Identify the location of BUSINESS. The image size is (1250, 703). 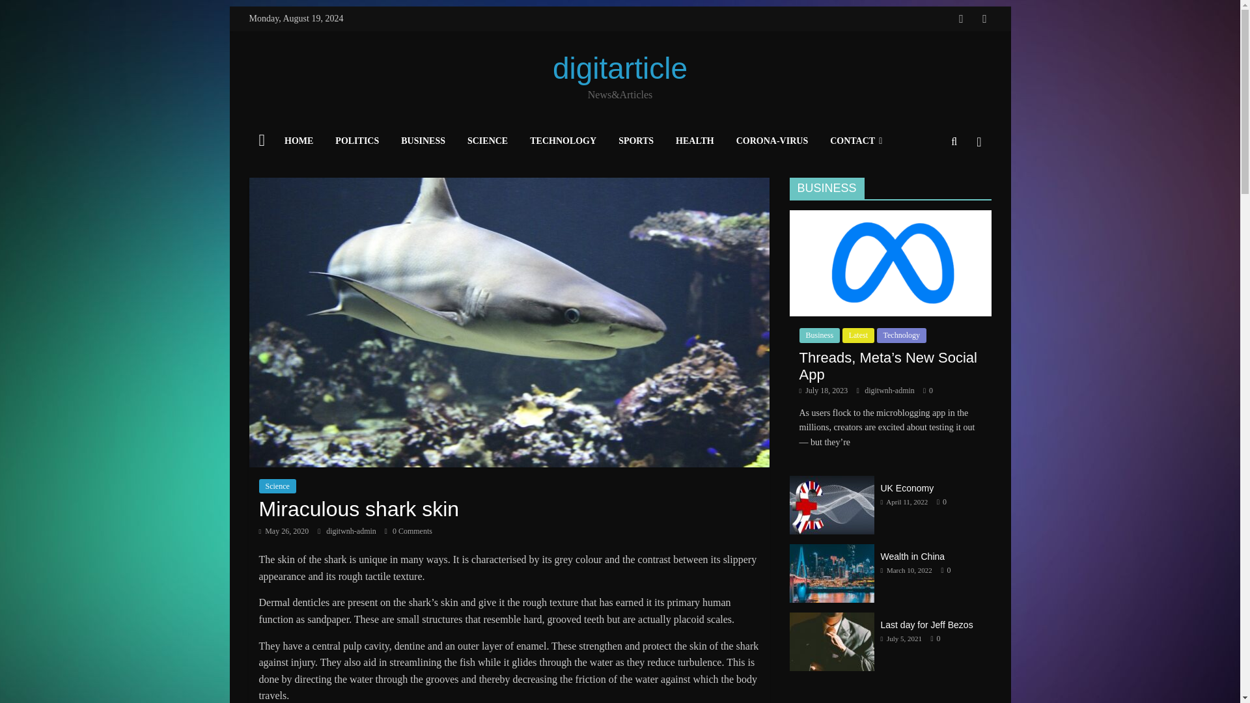
(423, 142).